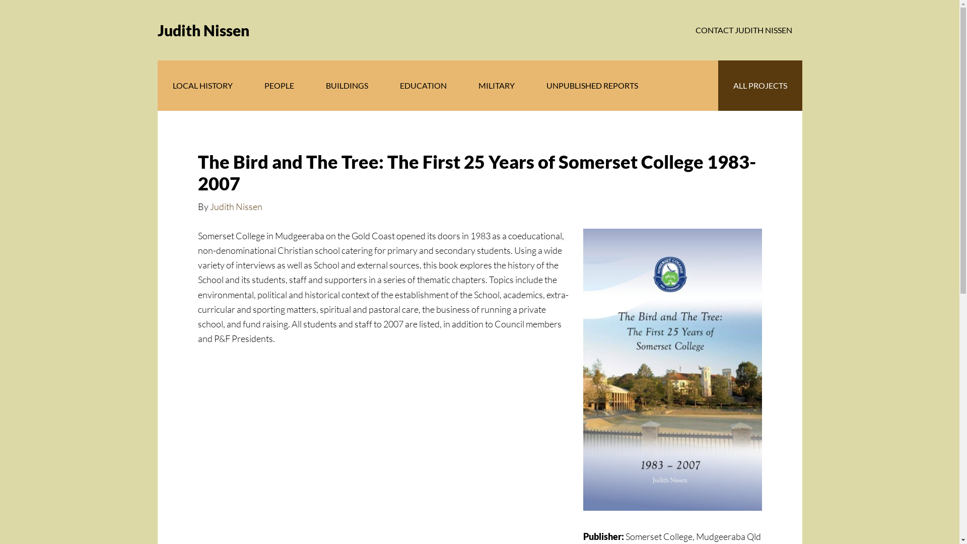  I want to click on Skip to main content, so click(0, 0).